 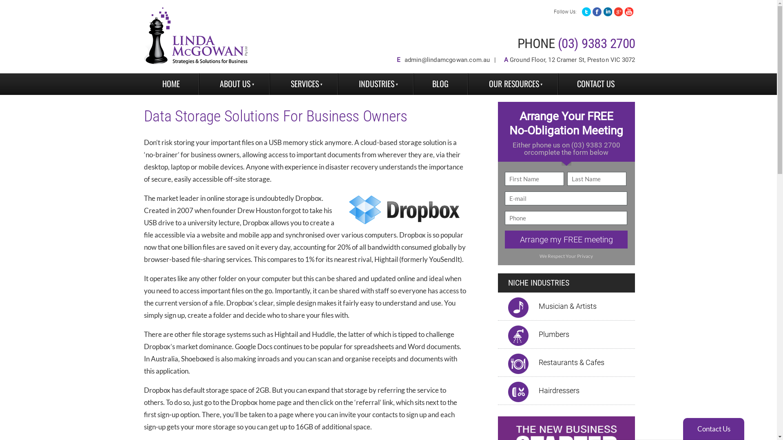 What do you see at coordinates (375, 84) in the screenshot?
I see `INDUSTRIES` at bounding box center [375, 84].